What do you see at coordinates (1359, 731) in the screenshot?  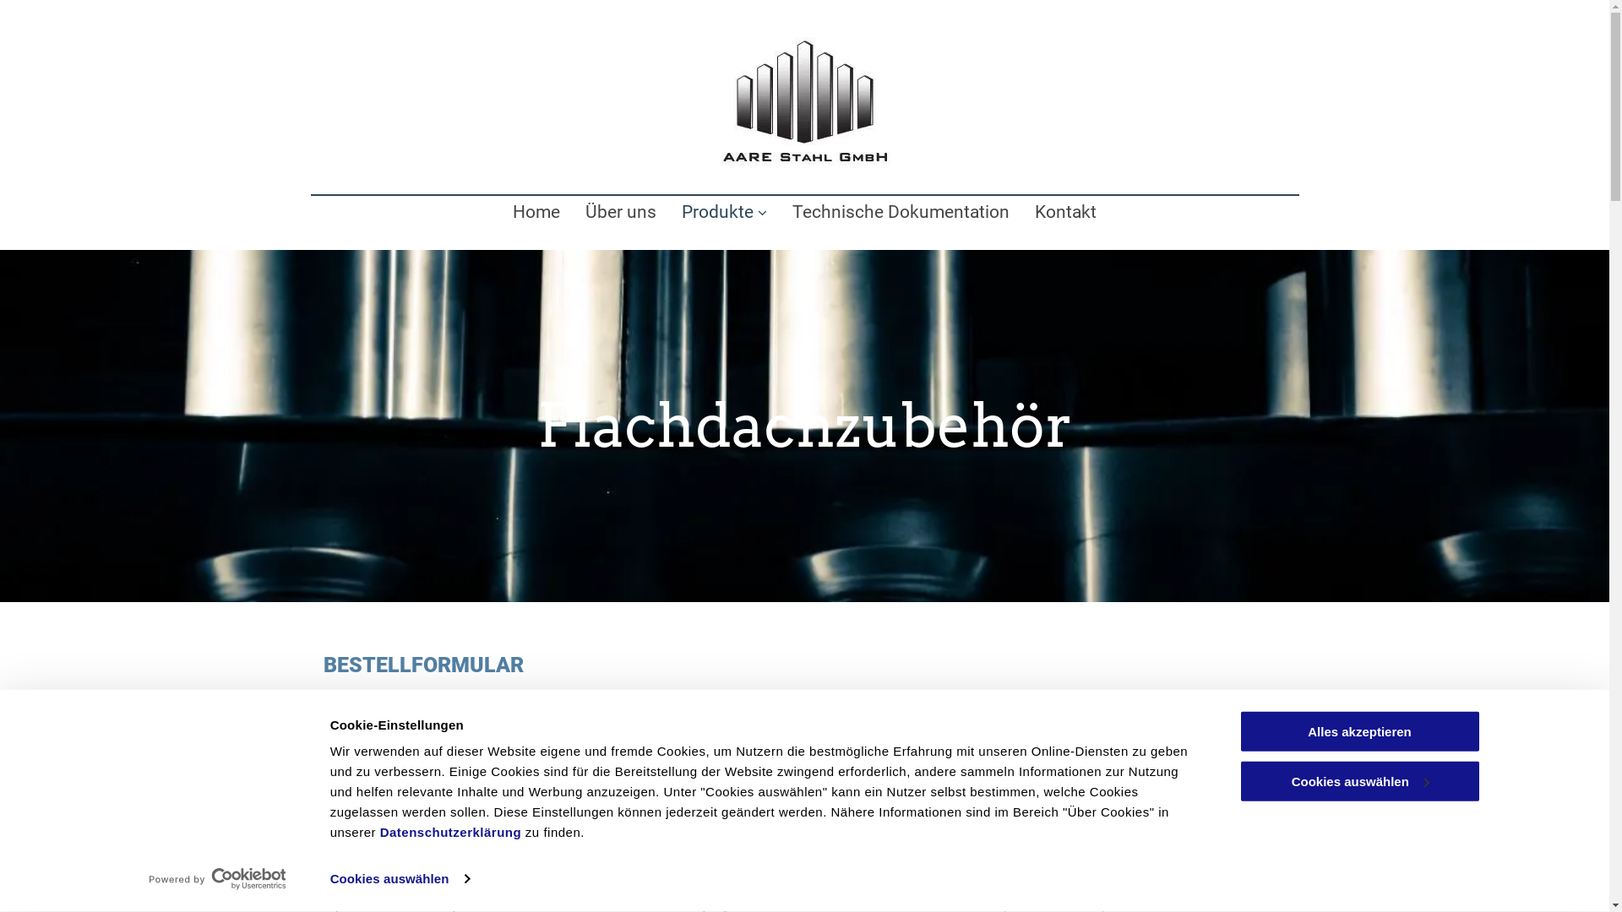 I see `Alles akzeptieren` at bounding box center [1359, 731].